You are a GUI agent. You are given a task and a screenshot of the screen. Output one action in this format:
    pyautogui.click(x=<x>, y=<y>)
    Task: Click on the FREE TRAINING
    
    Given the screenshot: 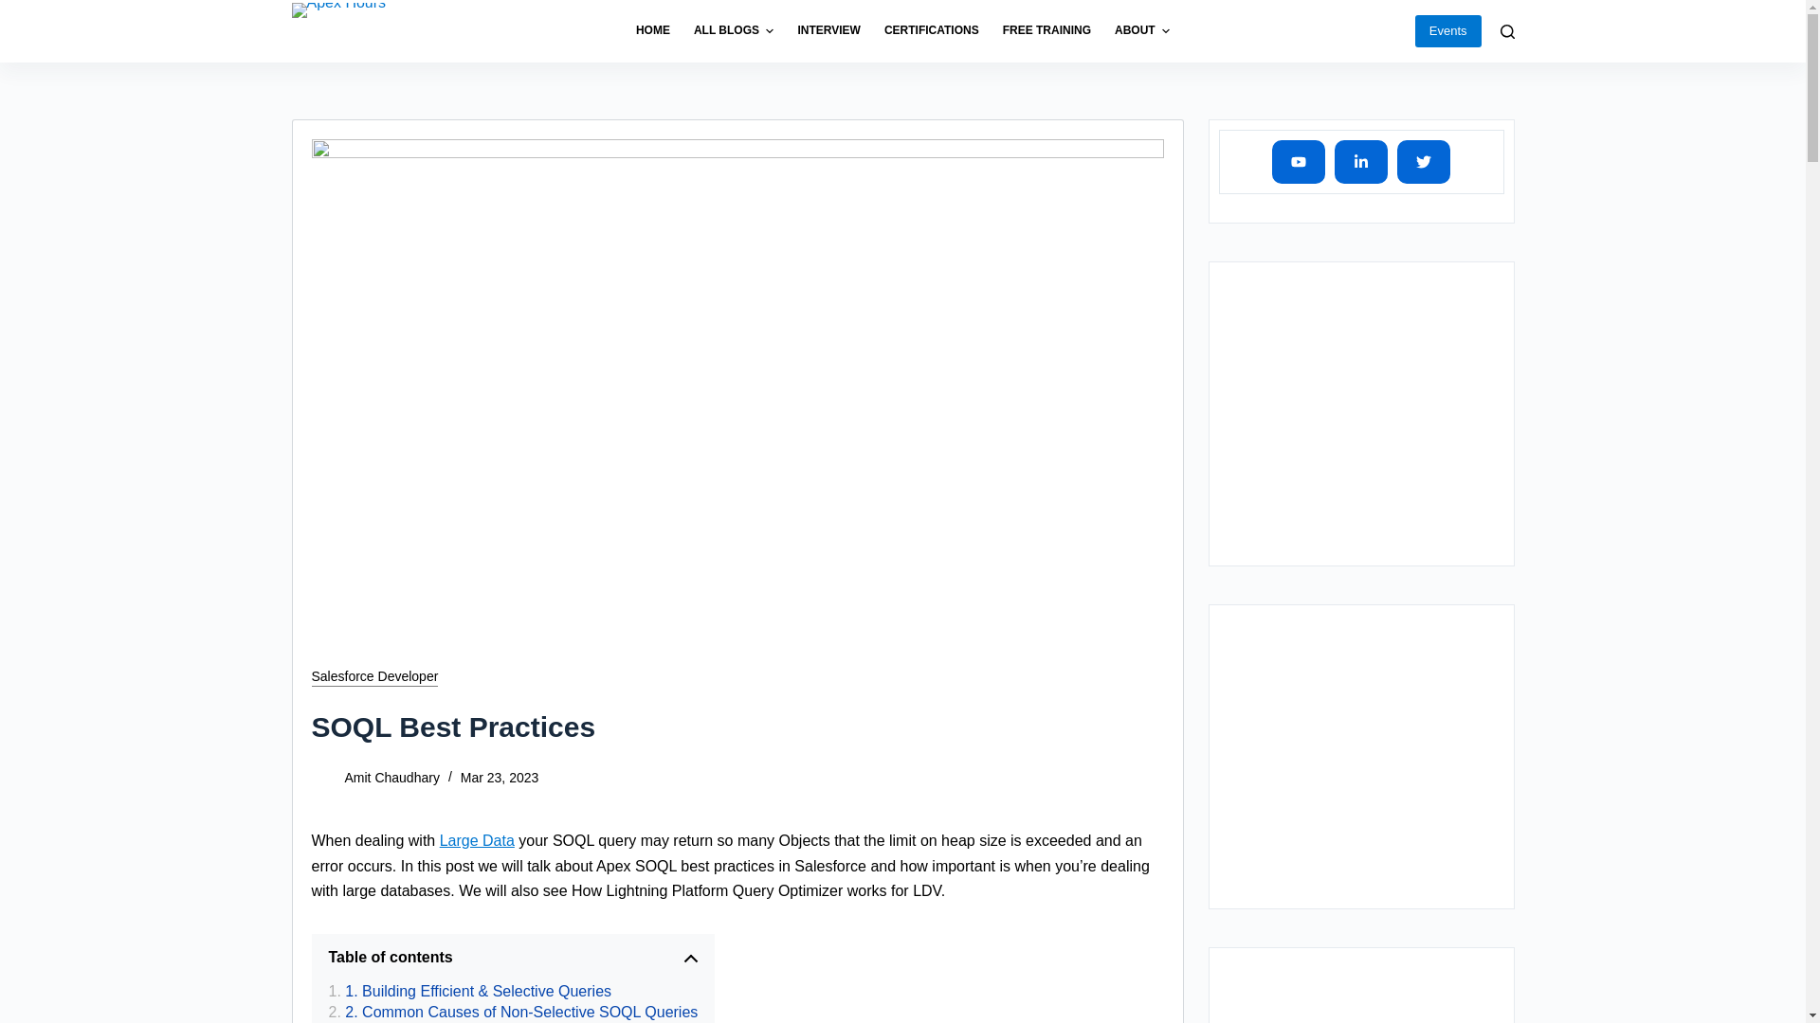 What is the action you would take?
    pyautogui.click(x=1046, y=30)
    